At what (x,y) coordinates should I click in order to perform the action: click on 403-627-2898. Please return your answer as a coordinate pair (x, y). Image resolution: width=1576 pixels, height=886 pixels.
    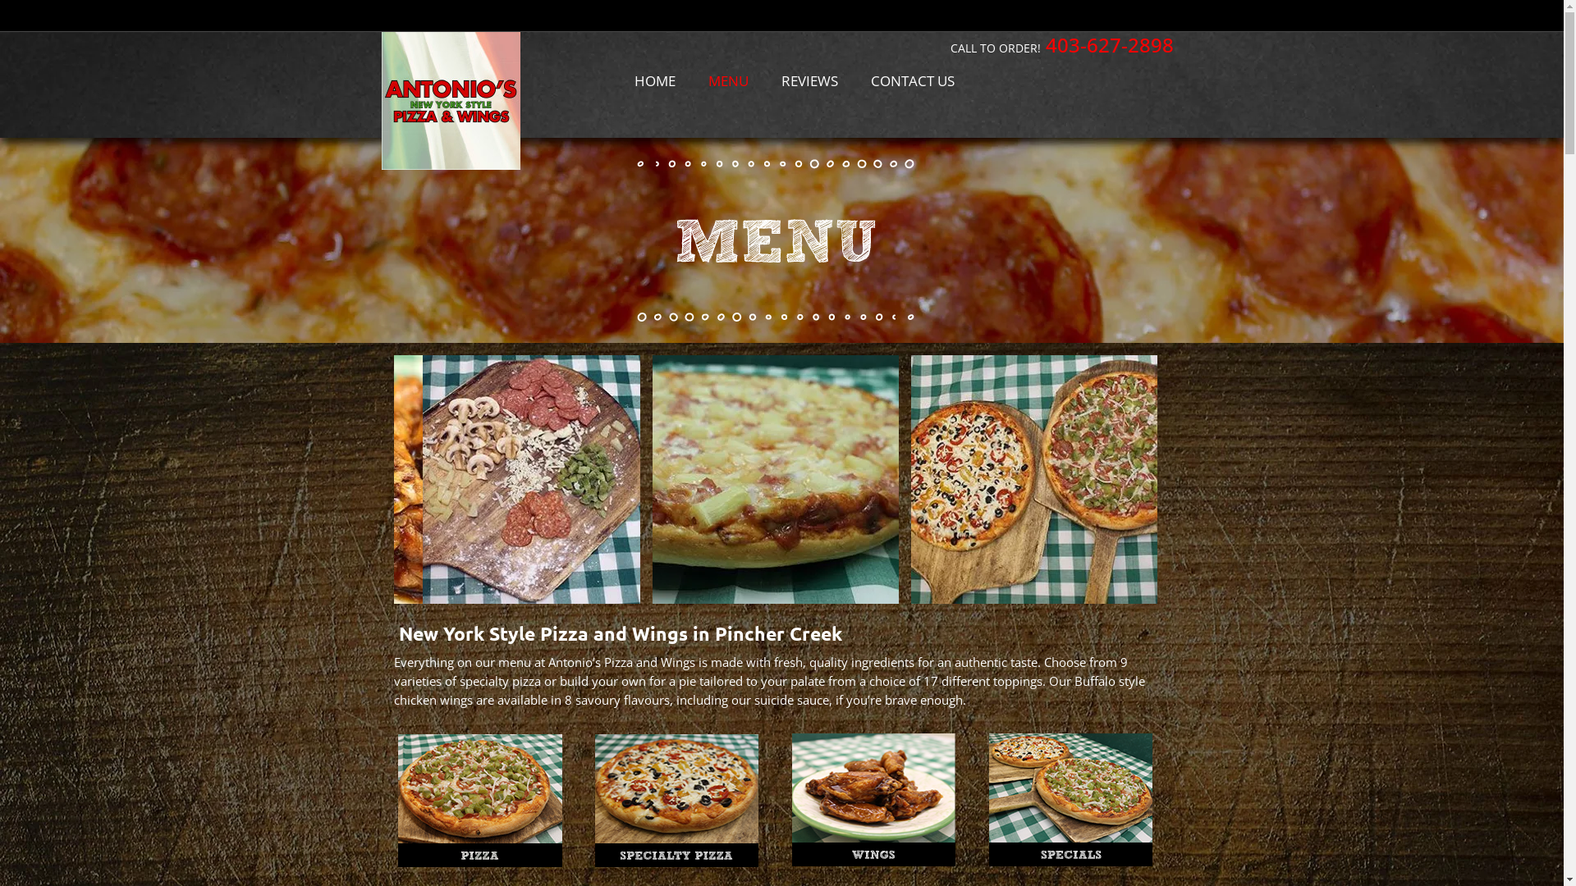
    Looking at the image, I should click on (1110, 49).